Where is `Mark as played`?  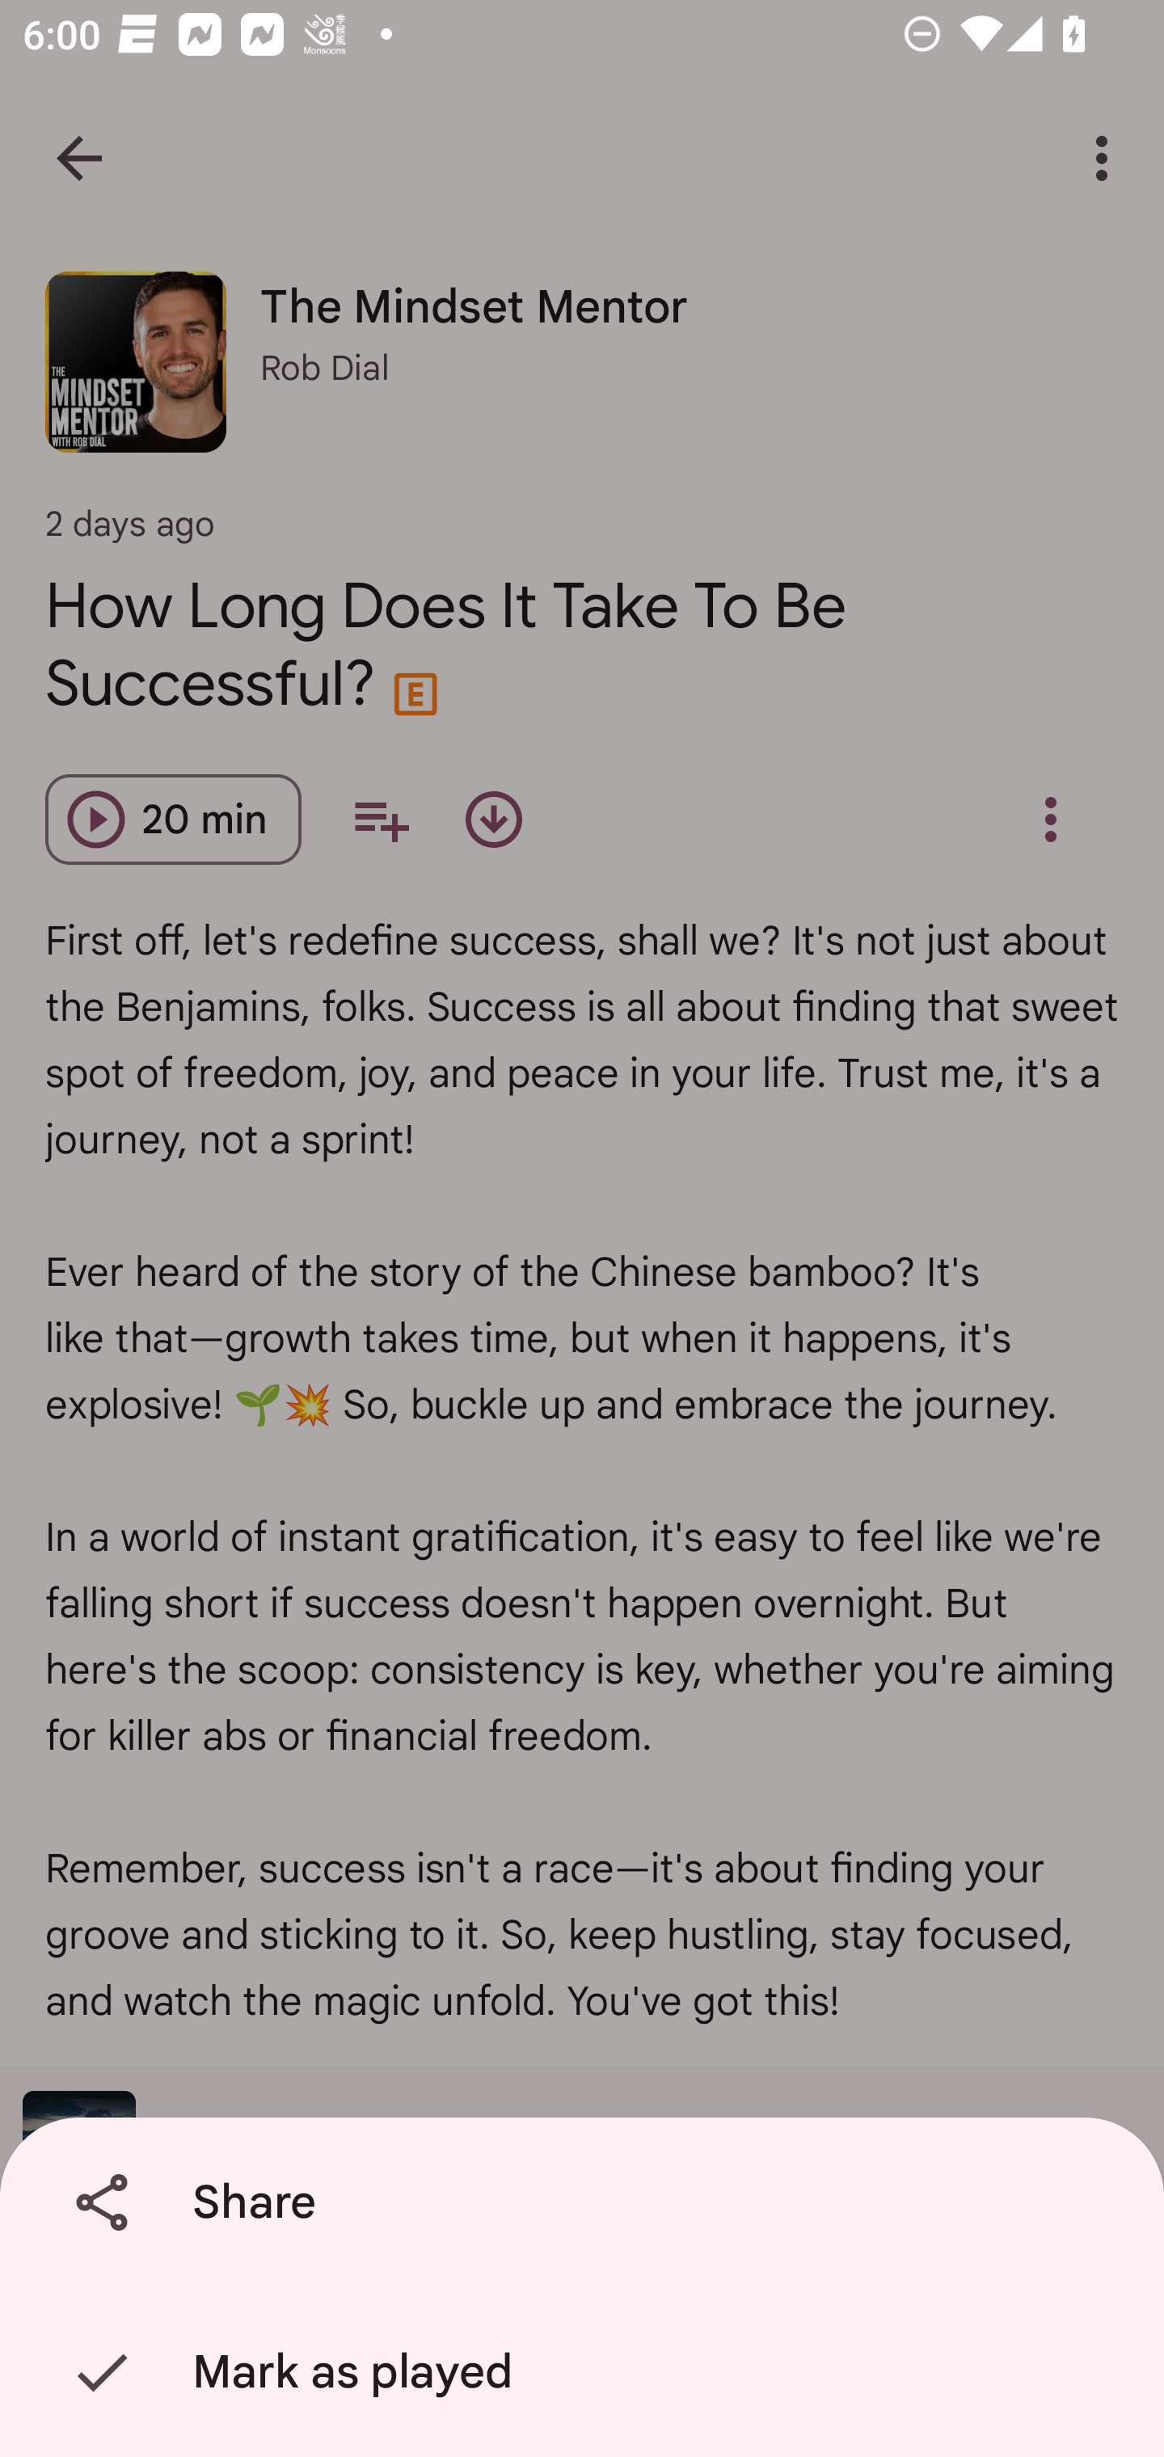 Mark as played is located at coordinates (588, 2372).